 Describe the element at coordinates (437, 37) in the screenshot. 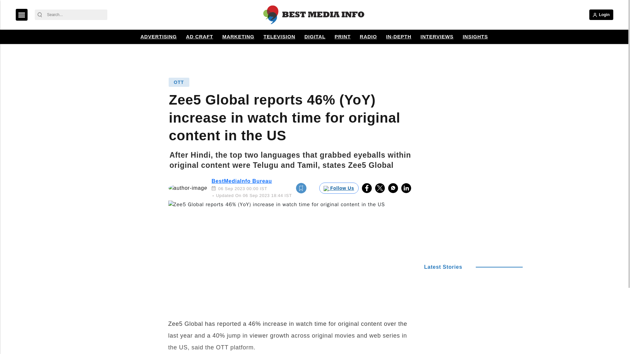

I see `INTERVIEWS` at that location.